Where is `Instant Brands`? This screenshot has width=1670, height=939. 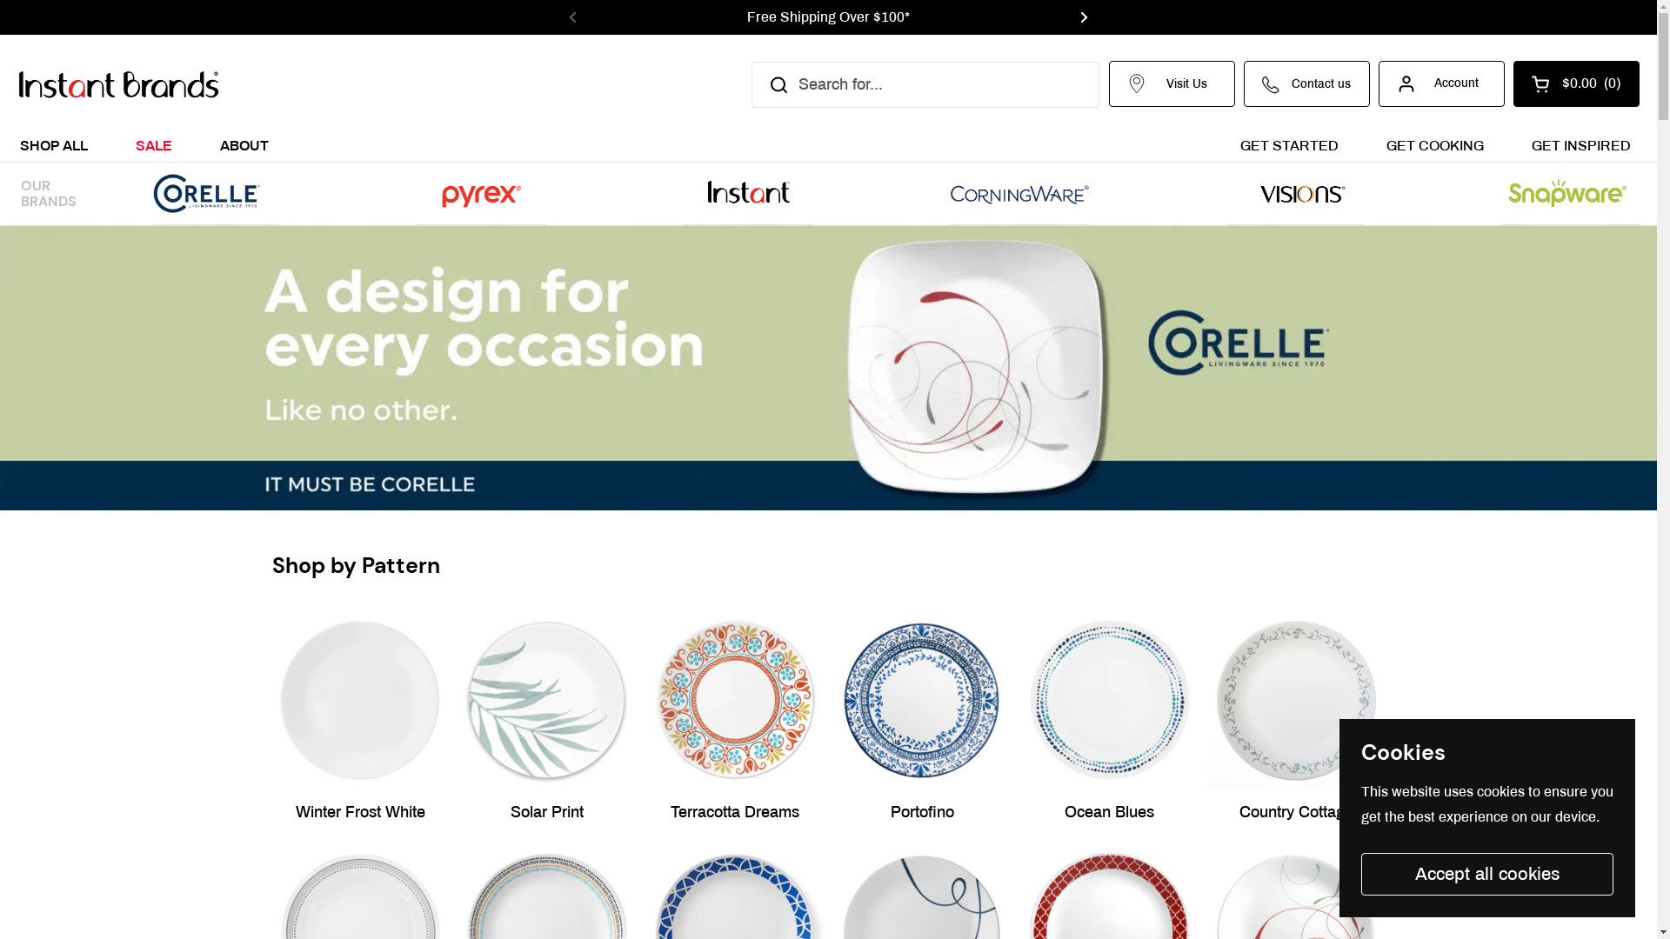
Instant Brands is located at coordinates (118, 84).